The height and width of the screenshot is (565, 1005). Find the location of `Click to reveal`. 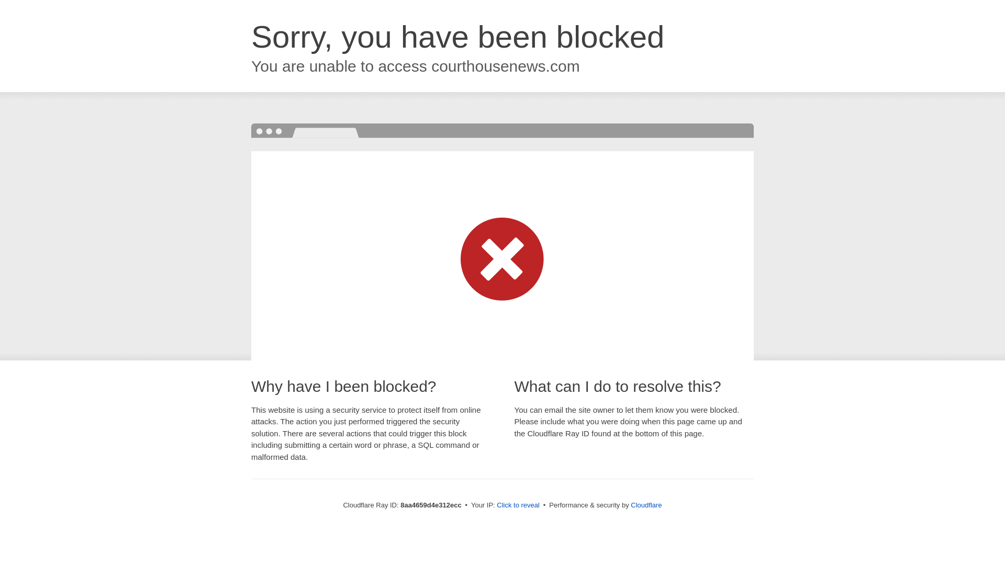

Click to reveal is located at coordinates (518, 505).